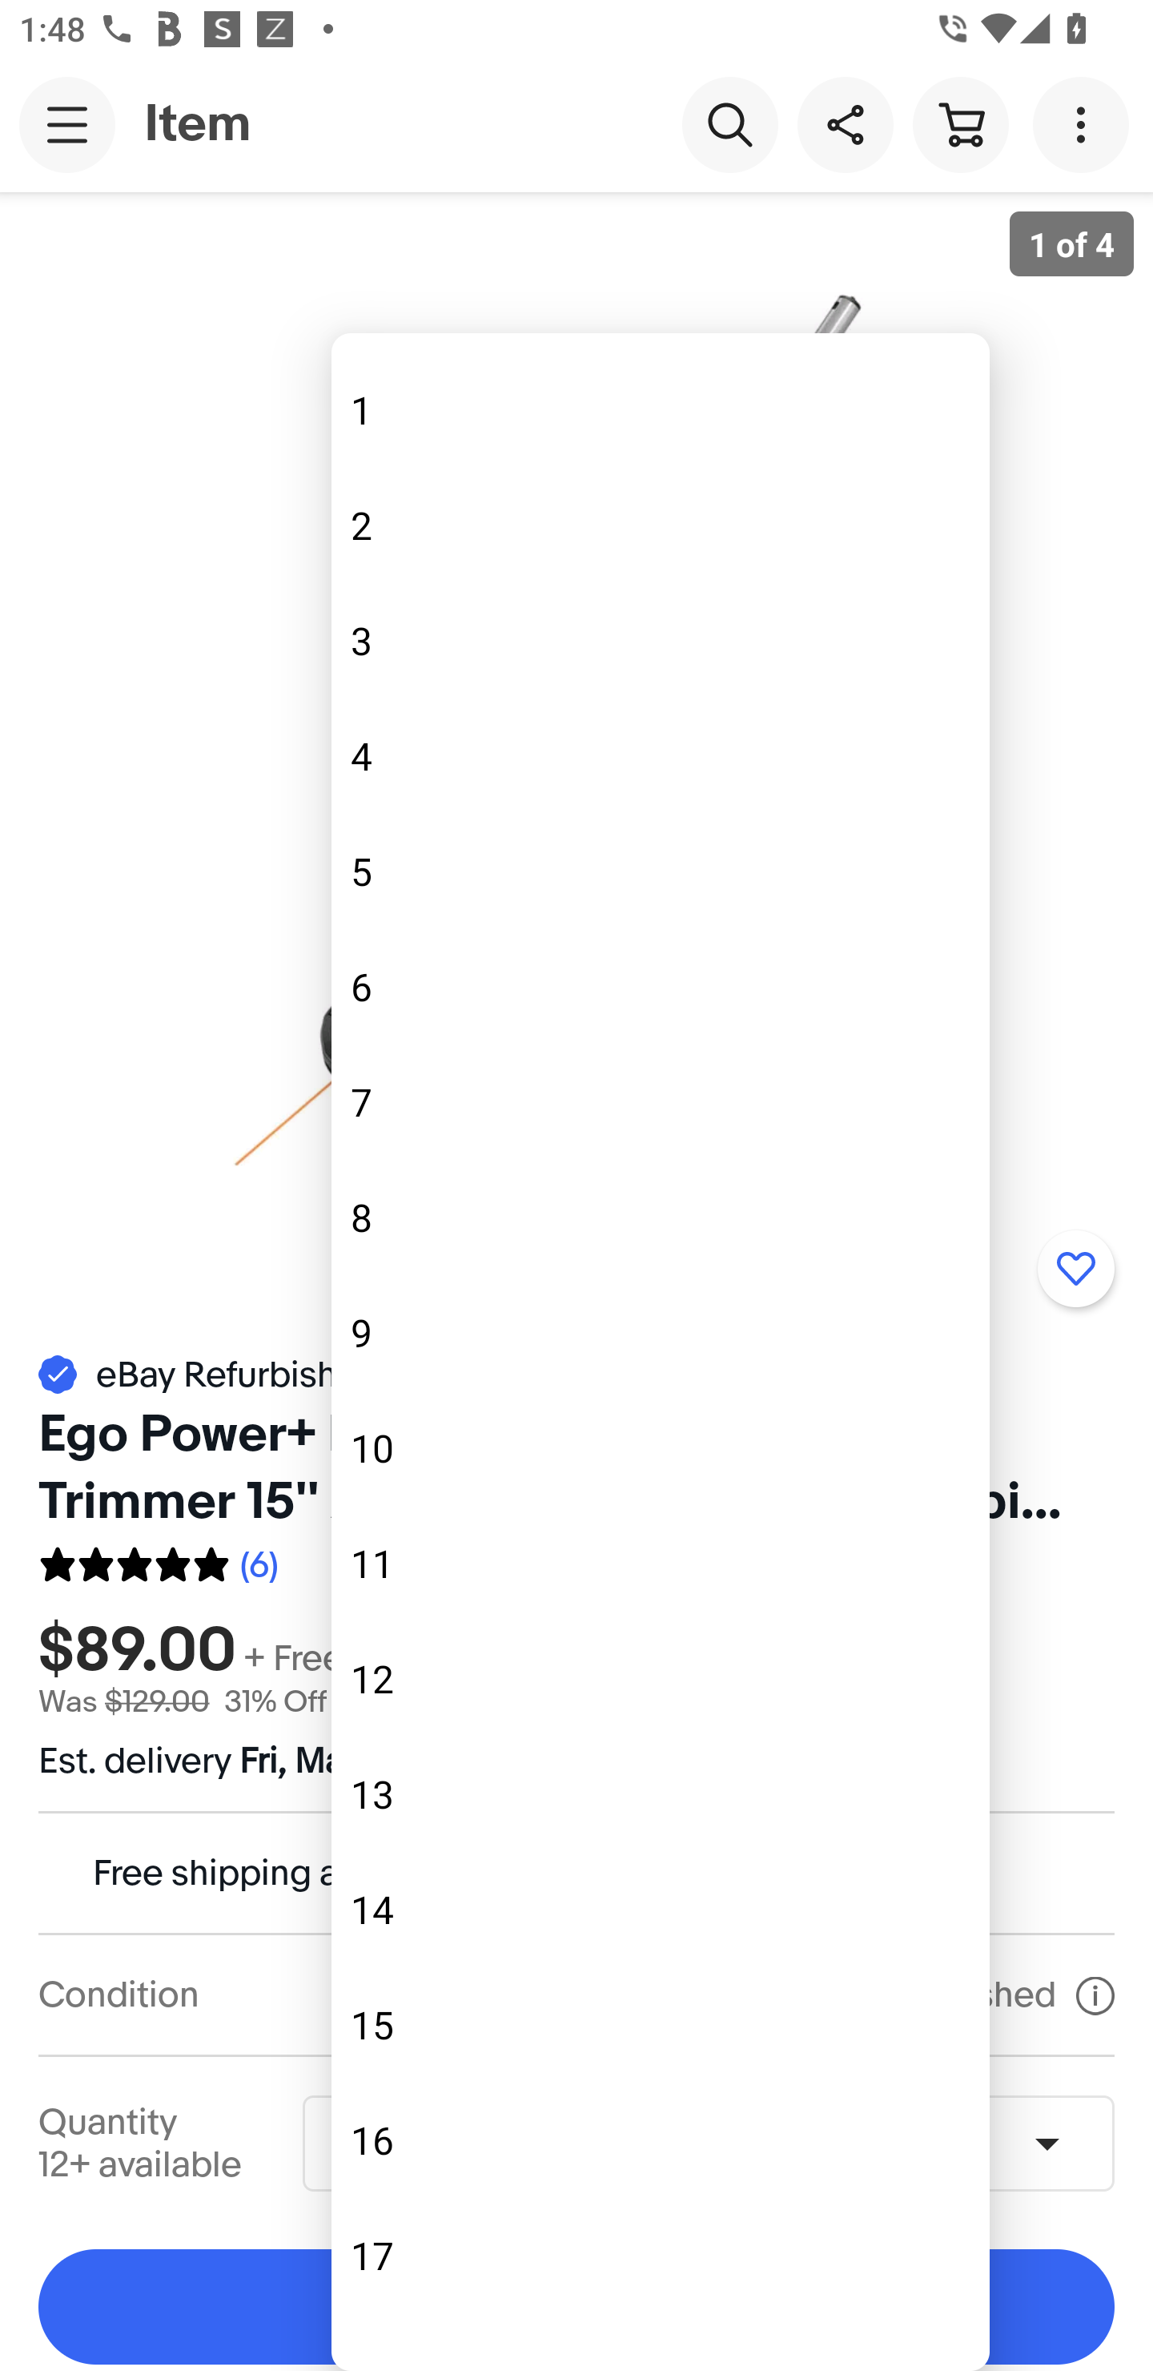  Describe the element at coordinates (660, 2256) in the screenshot. I see `17` at that location.